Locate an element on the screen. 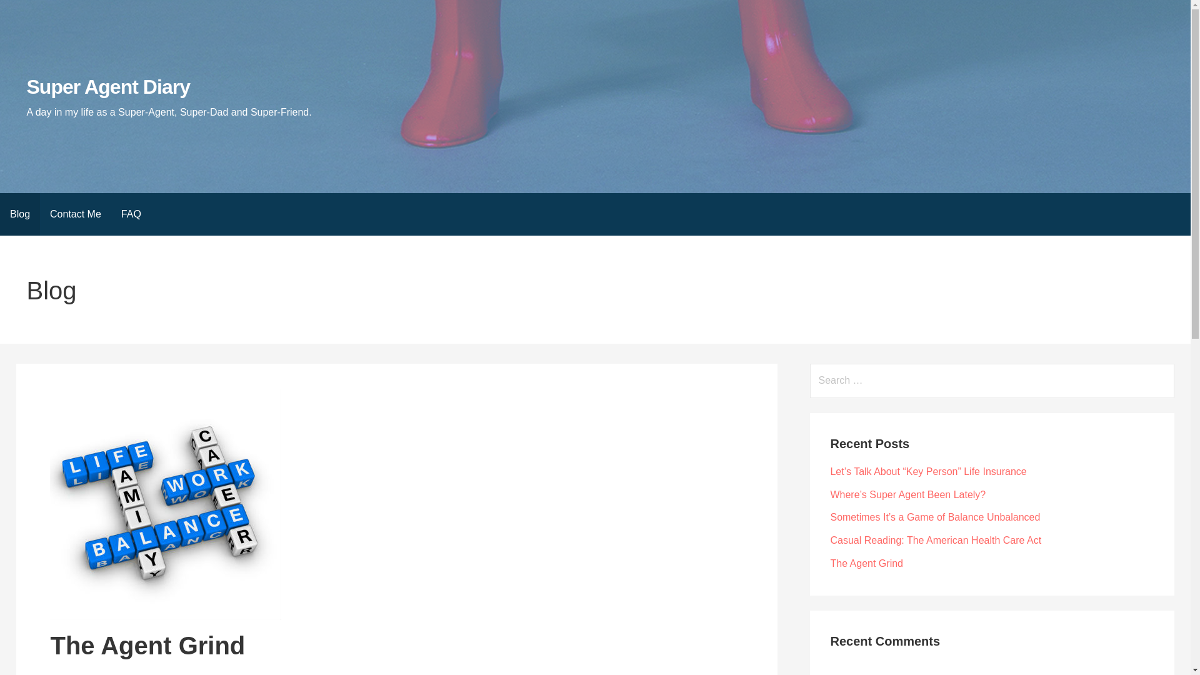 The height and width of the screenshot is (675, 1200). The Agent Grind is located at coordinates (866, 564).